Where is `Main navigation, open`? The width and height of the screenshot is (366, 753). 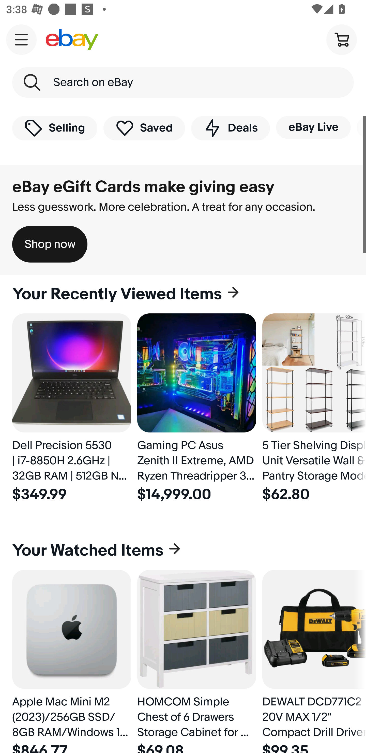
Main navigation, open is located at coordinates (21, 39).